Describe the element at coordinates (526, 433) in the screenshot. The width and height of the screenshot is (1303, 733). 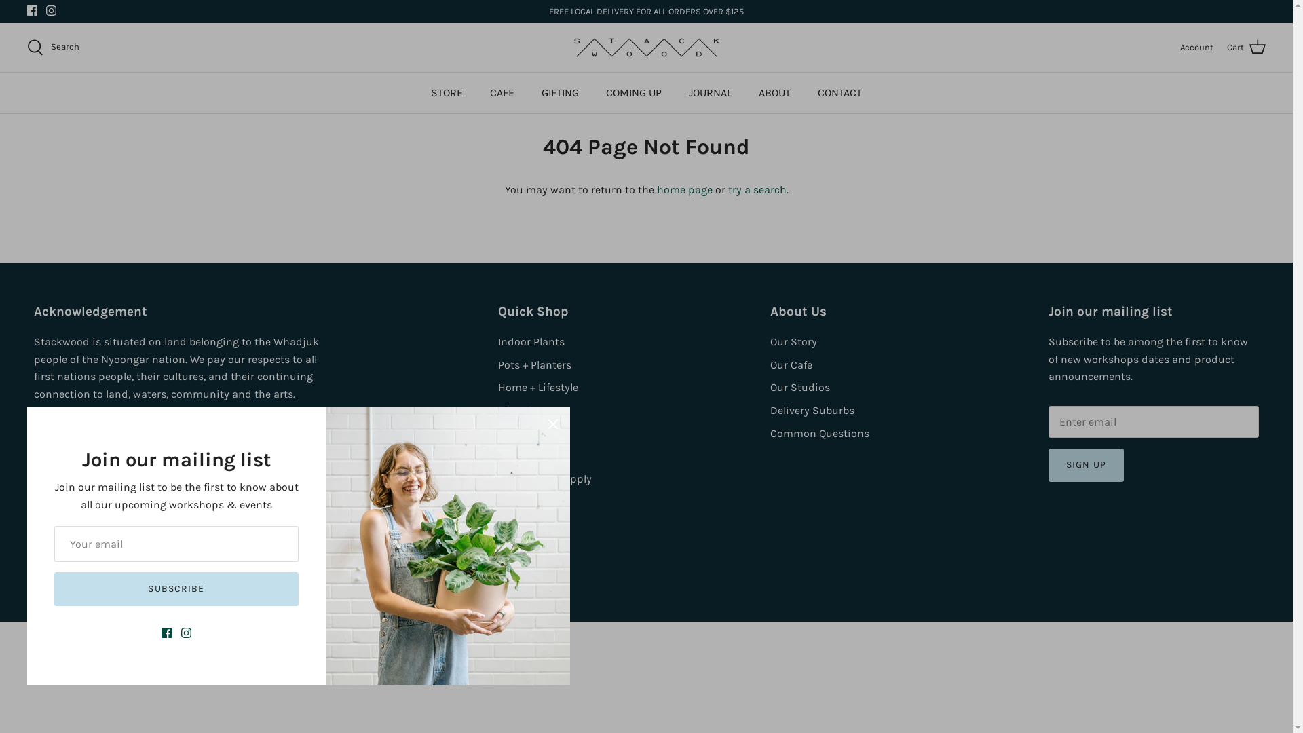
I see `Workshops` at that location.